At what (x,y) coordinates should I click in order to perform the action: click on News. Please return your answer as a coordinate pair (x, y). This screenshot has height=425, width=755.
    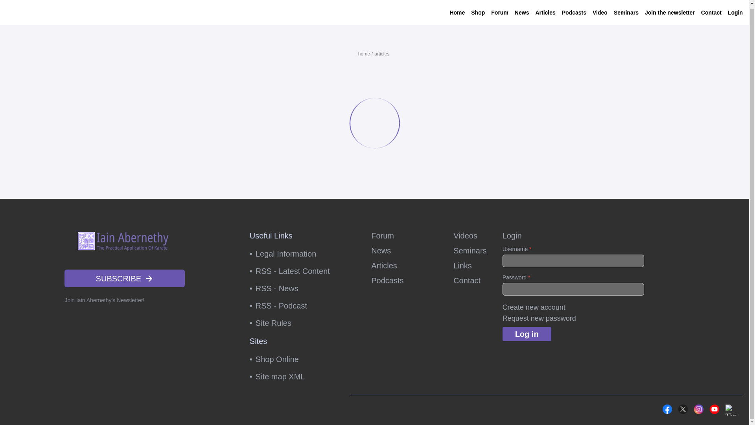
    Looking at the image, I should click on (522, 10).